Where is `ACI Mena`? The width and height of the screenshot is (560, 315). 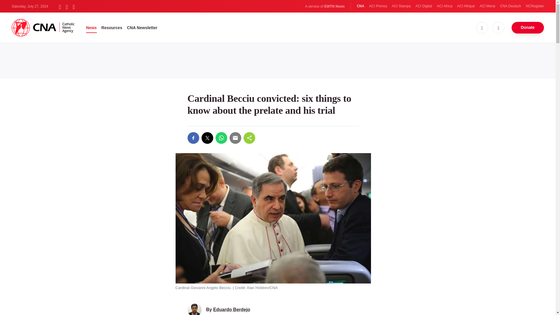 ACI Mena is located at coordinates (487, 6).